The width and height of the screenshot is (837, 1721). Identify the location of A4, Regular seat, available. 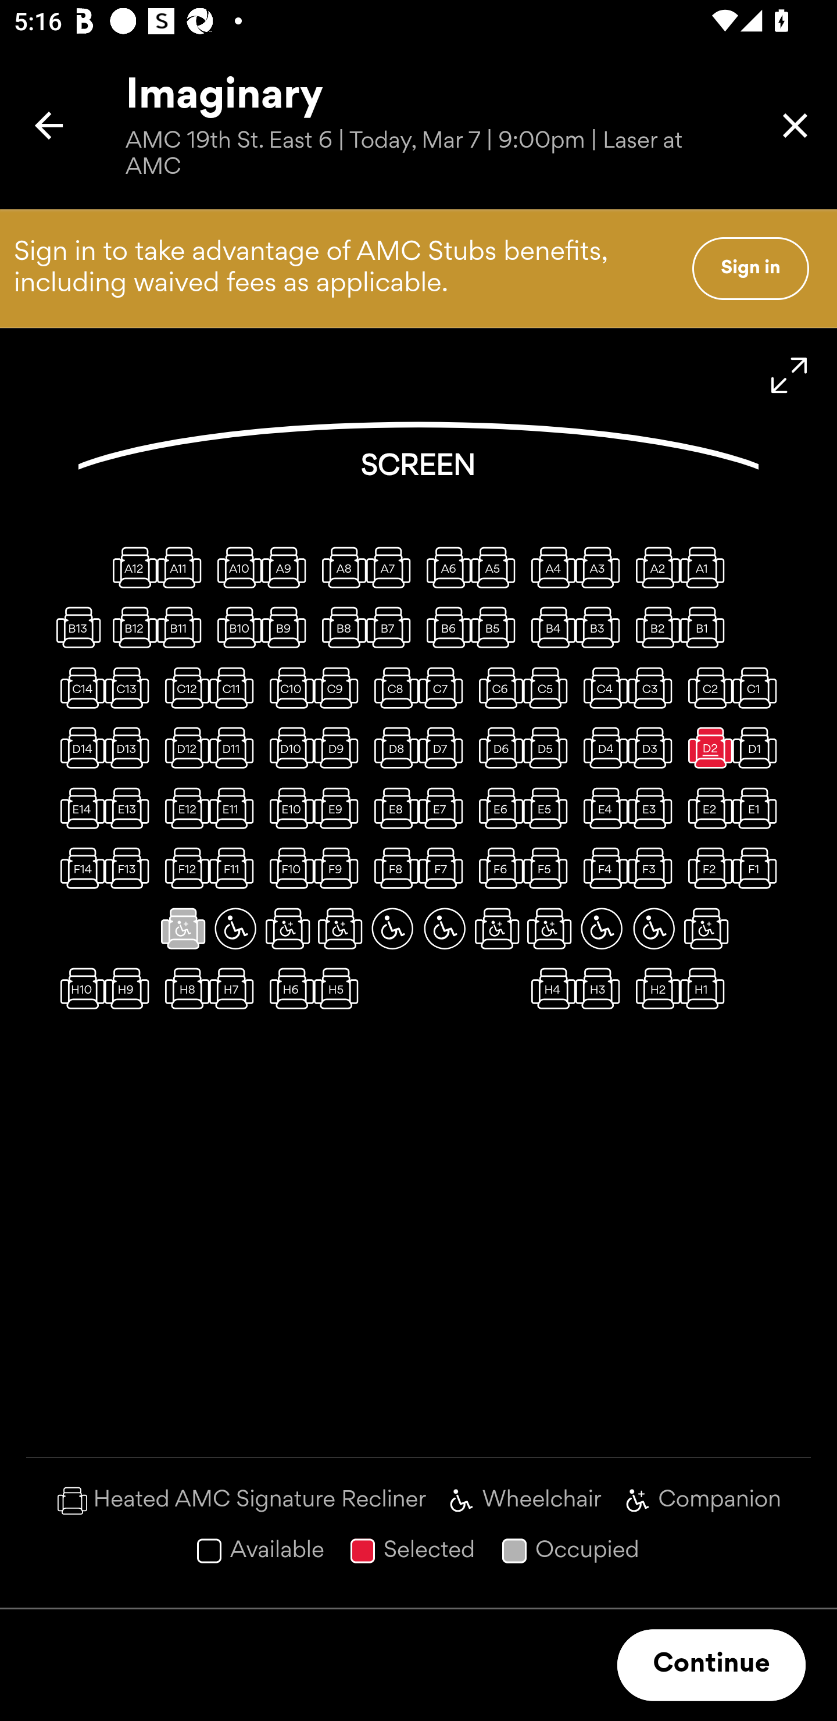
(549, 567).